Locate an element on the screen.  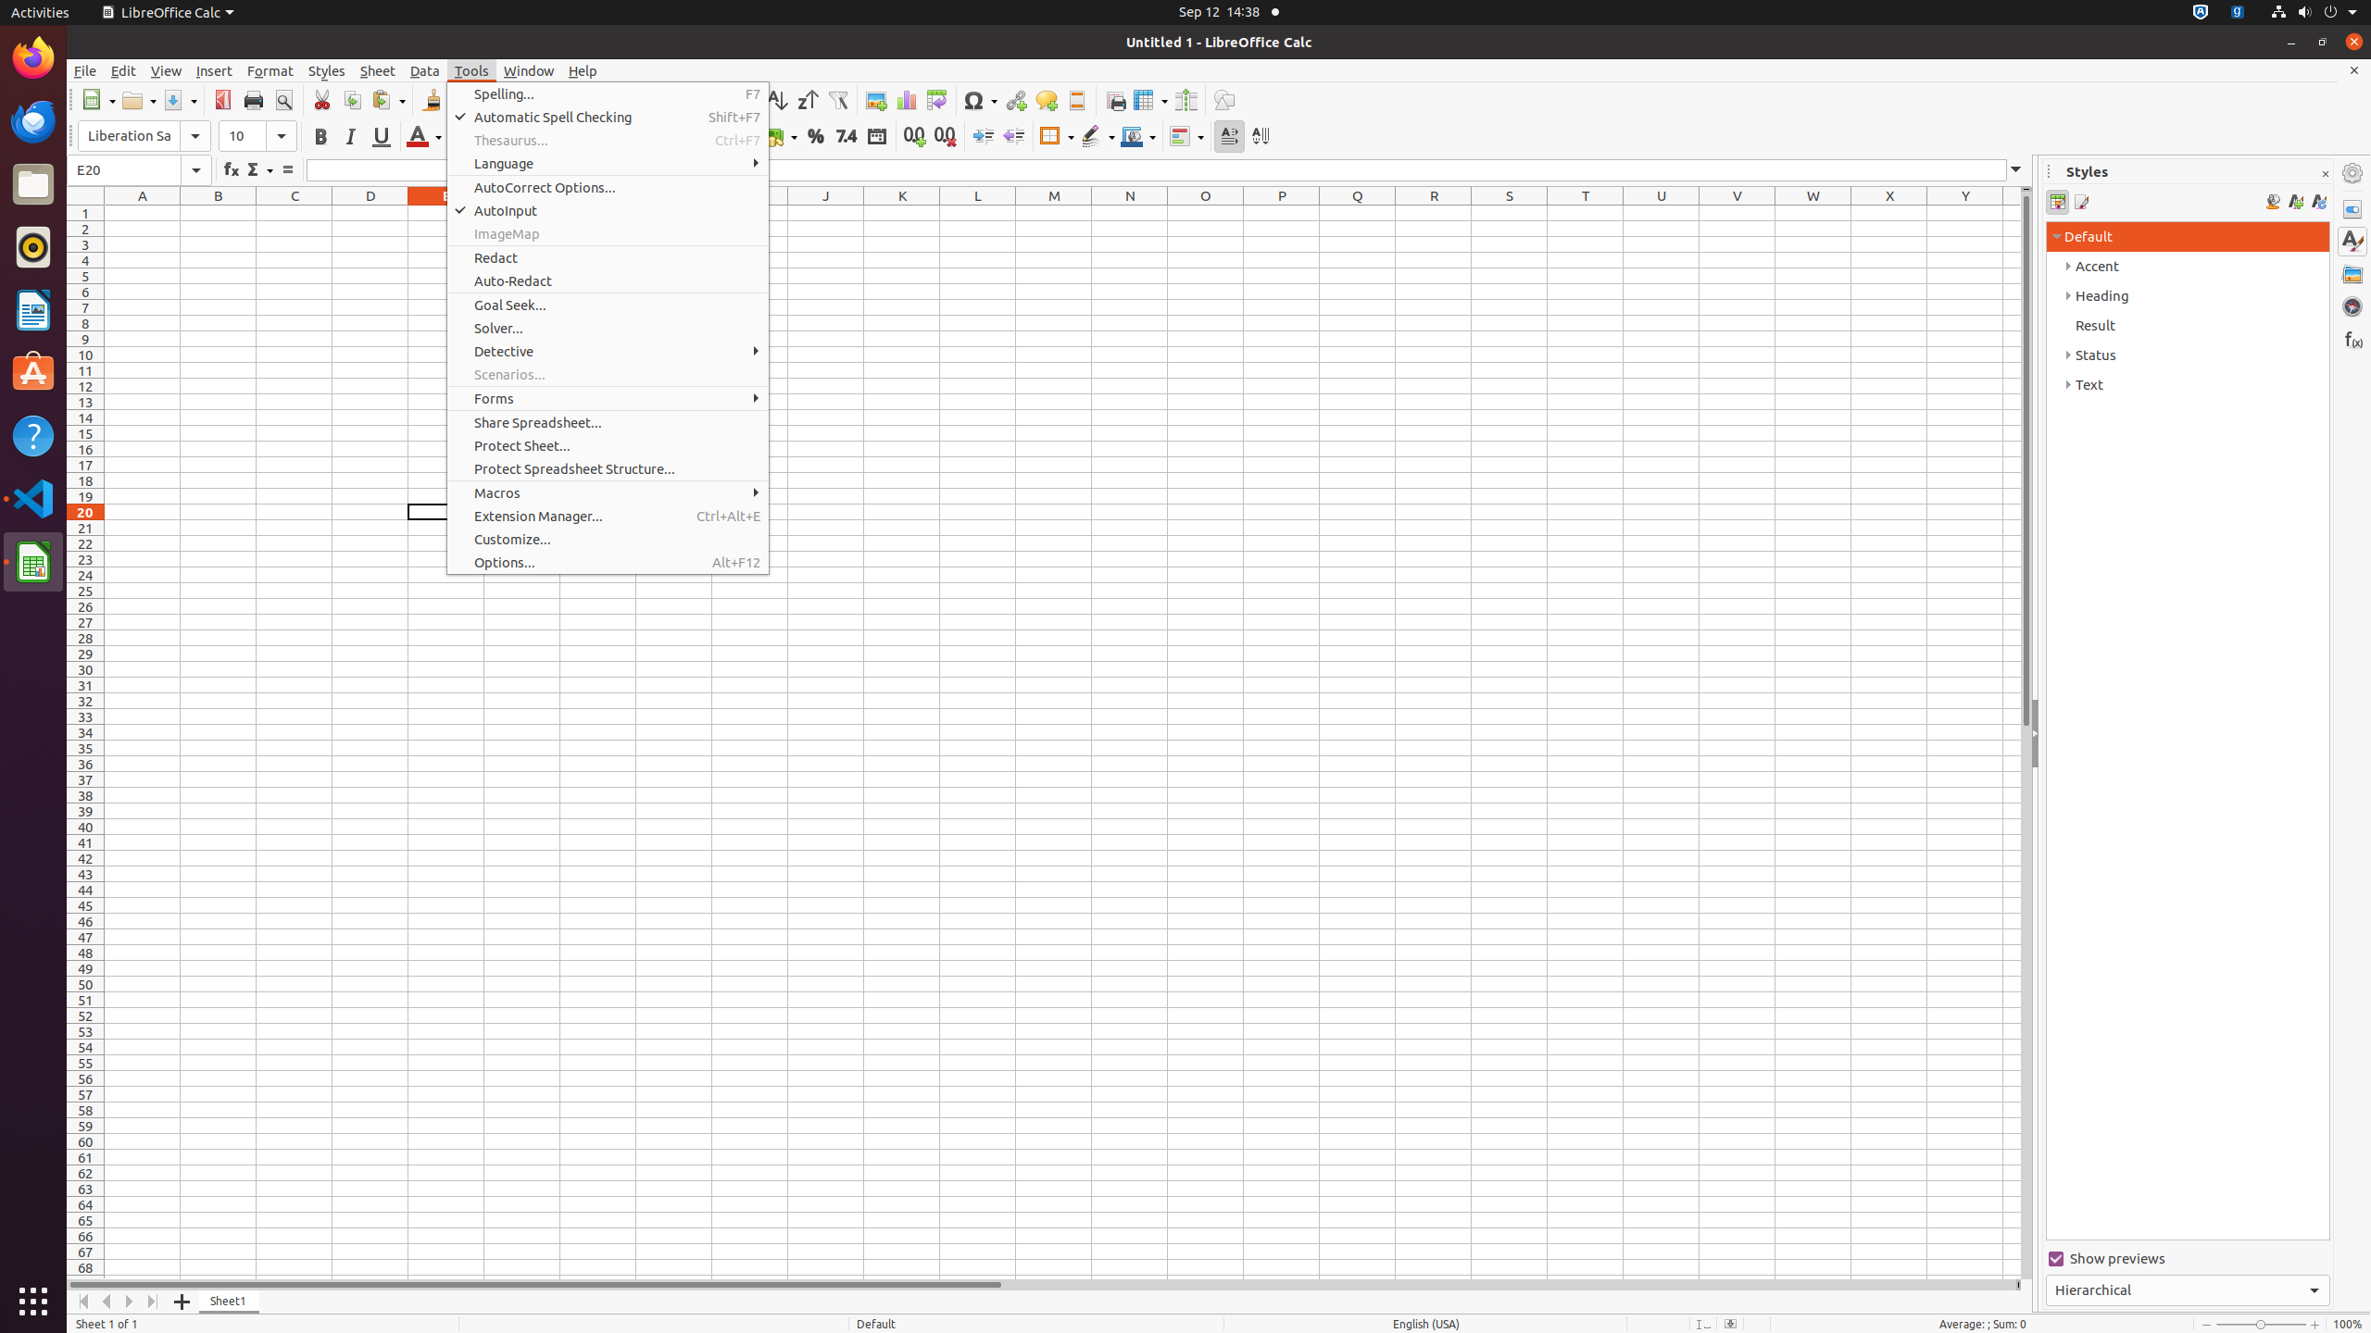
Sort Descending is located at coordinates (808, 100).